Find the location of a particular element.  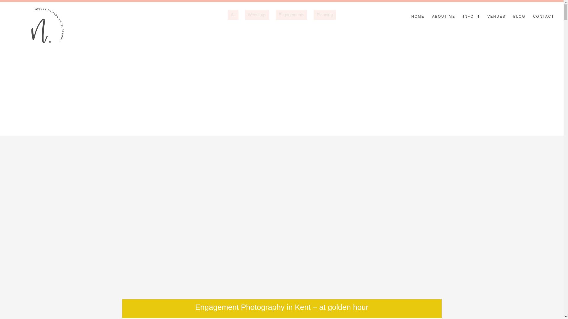

ABOUT ME is located at coordinates (443, 22).